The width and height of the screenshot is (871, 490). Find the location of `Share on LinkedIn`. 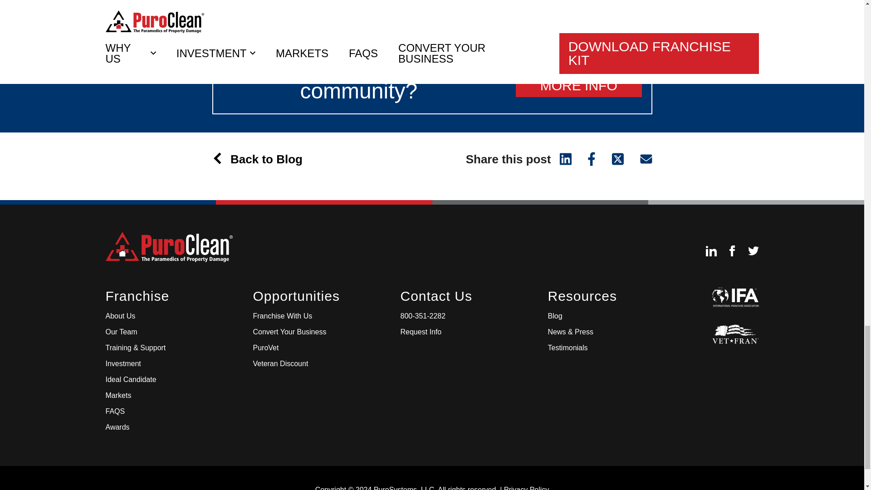

Share on LinkedIn is located at coordinates (564, 157).